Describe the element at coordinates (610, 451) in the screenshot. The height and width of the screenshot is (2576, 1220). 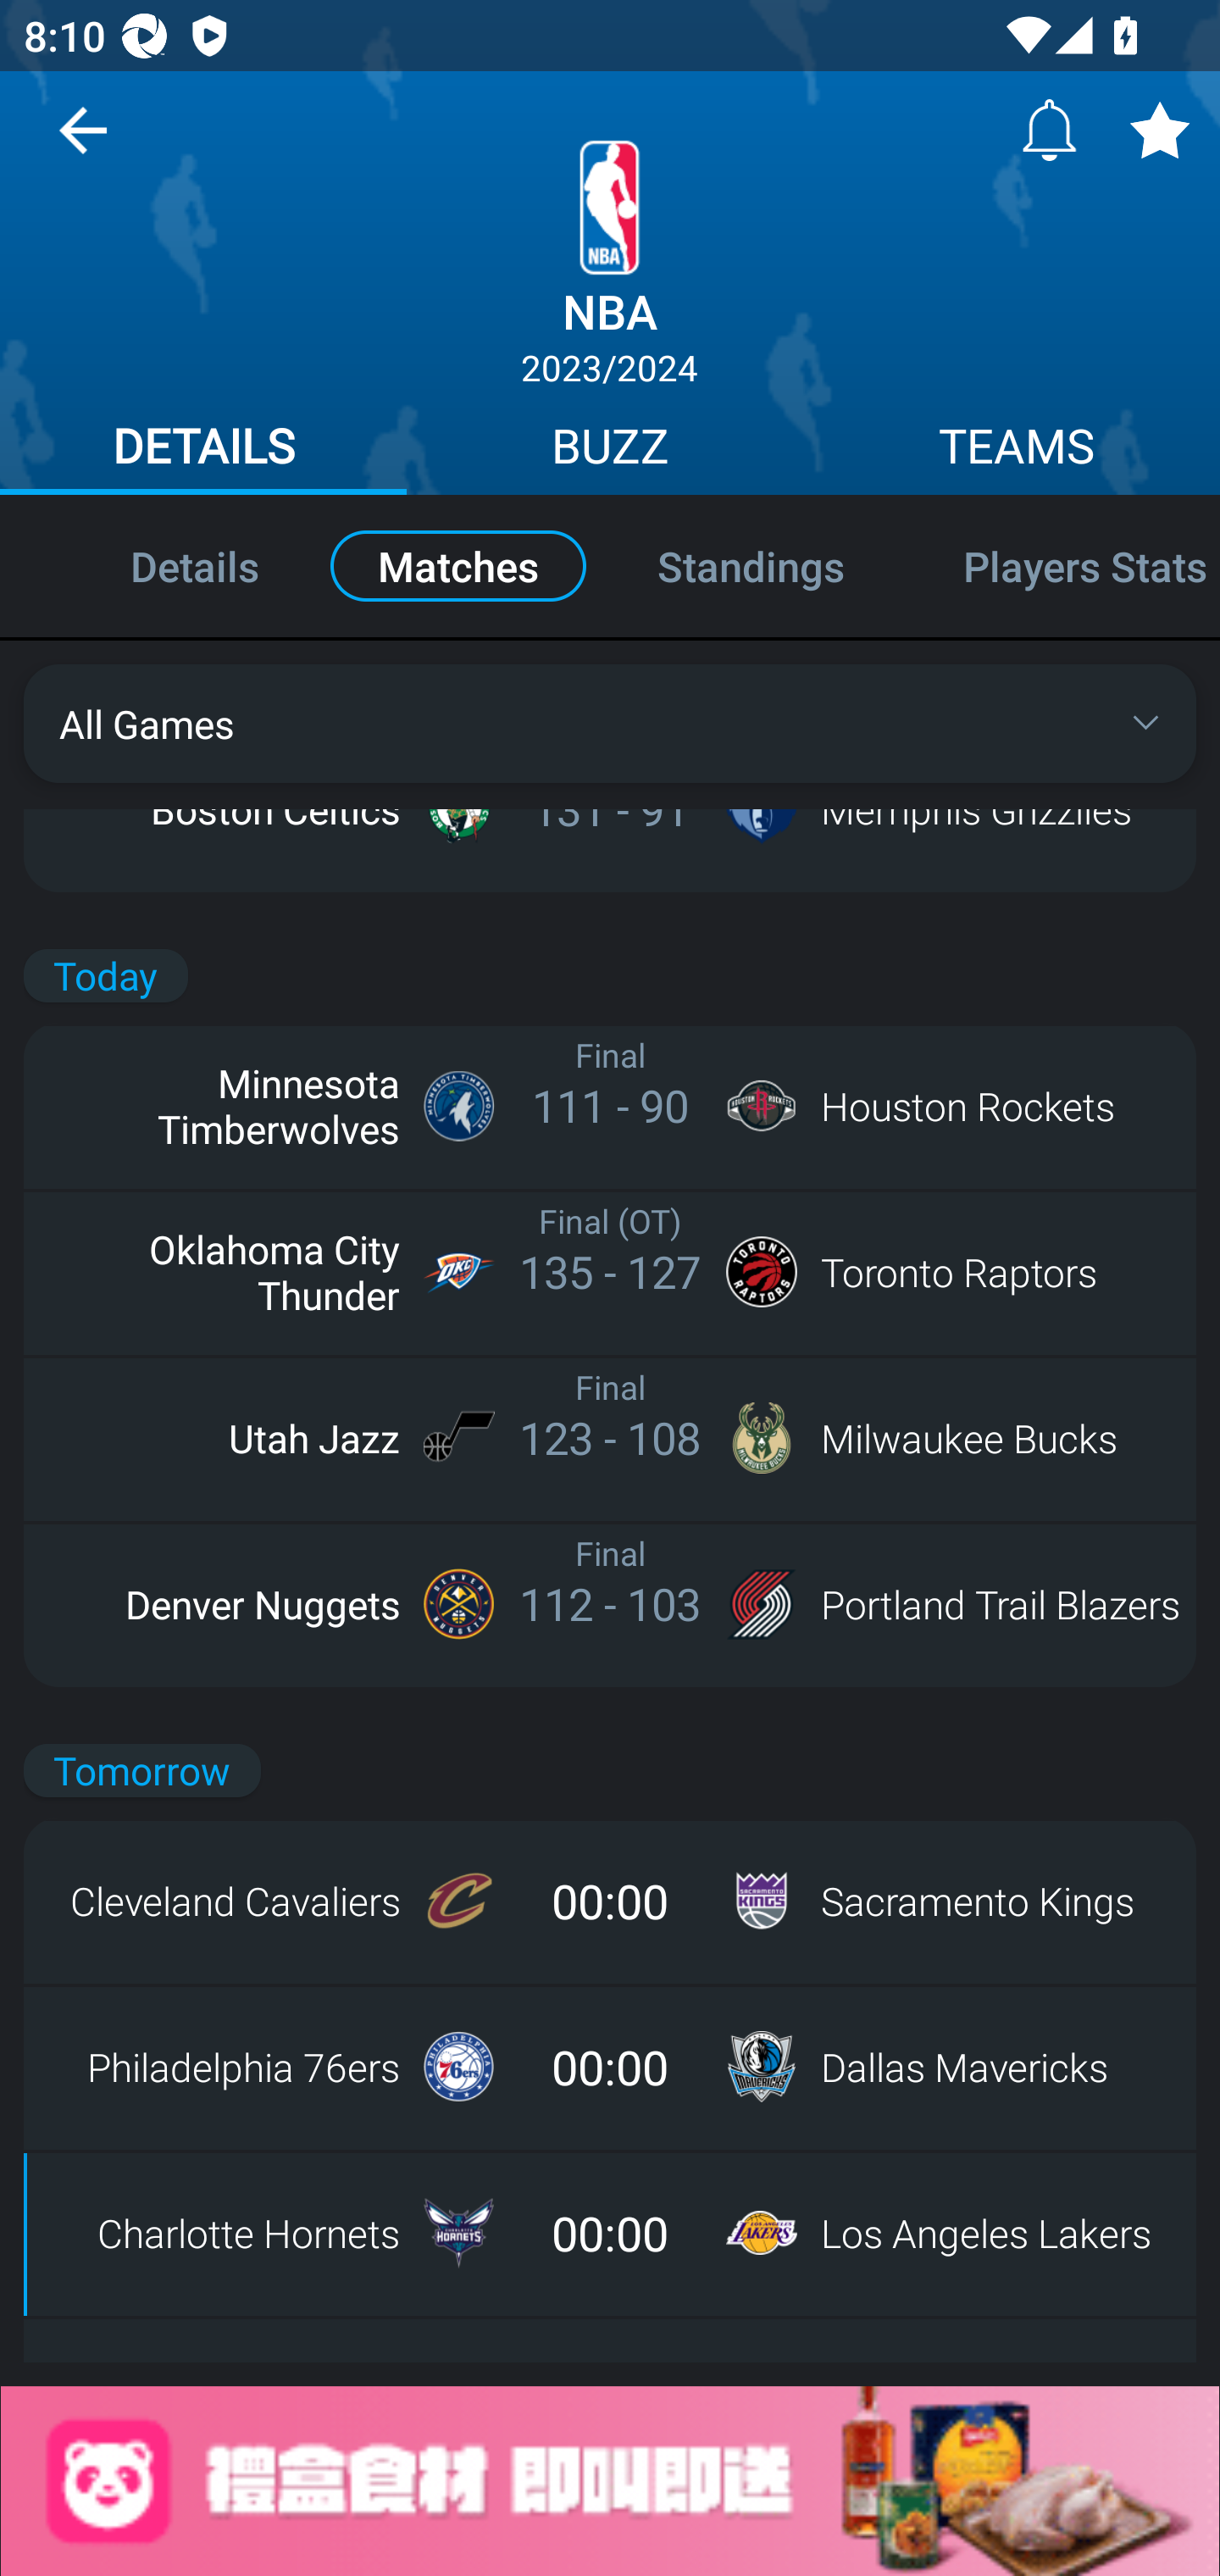
I see `BUZZ` at that location.